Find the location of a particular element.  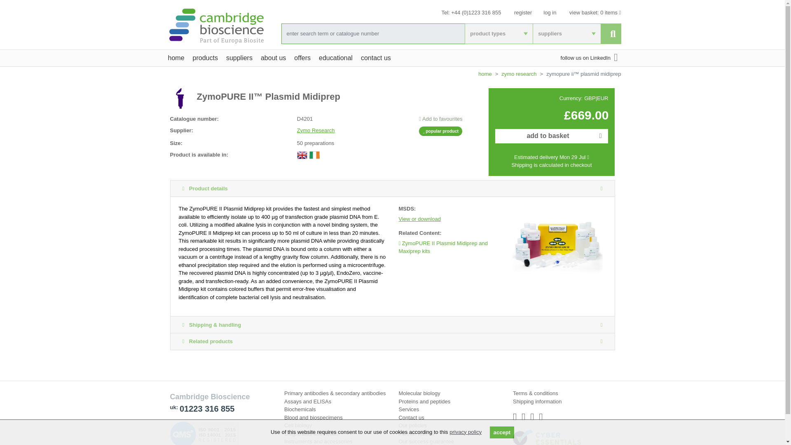

Price in Euros is located at coordinates (602, 98).